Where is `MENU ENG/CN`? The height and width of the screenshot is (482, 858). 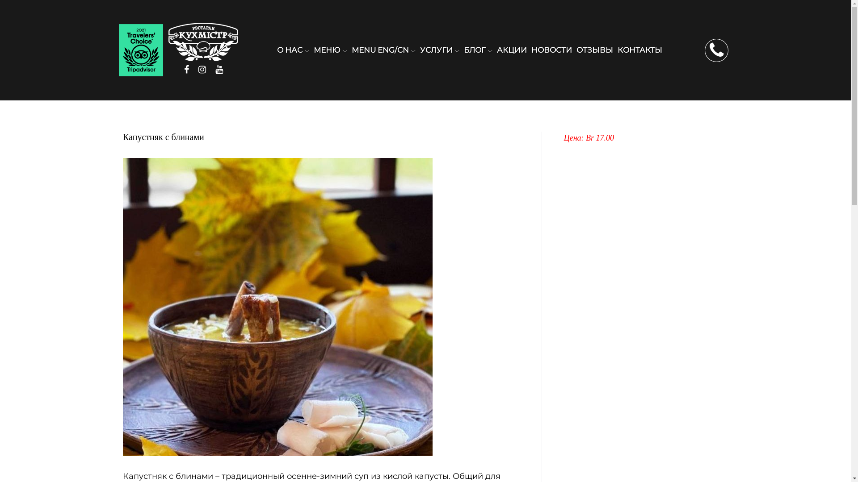 MENU ENG/CN is located at coordinates (383, 50).